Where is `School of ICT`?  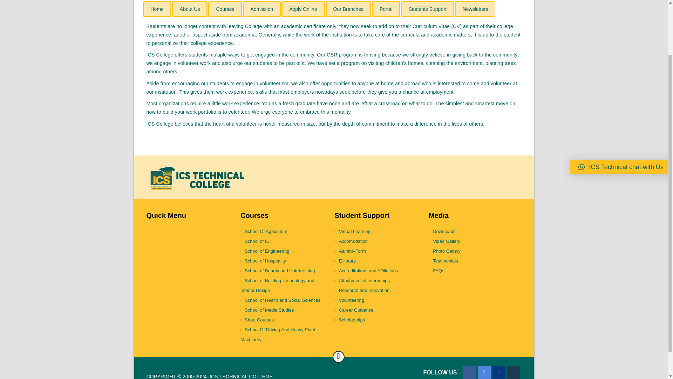 School of ICT is located at coordinates (285, 241).